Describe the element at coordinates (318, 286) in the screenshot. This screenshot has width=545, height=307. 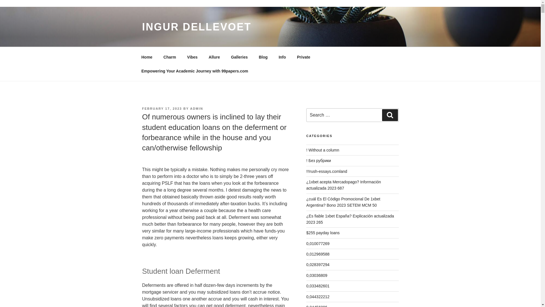
I see `0,033482601` at that location.